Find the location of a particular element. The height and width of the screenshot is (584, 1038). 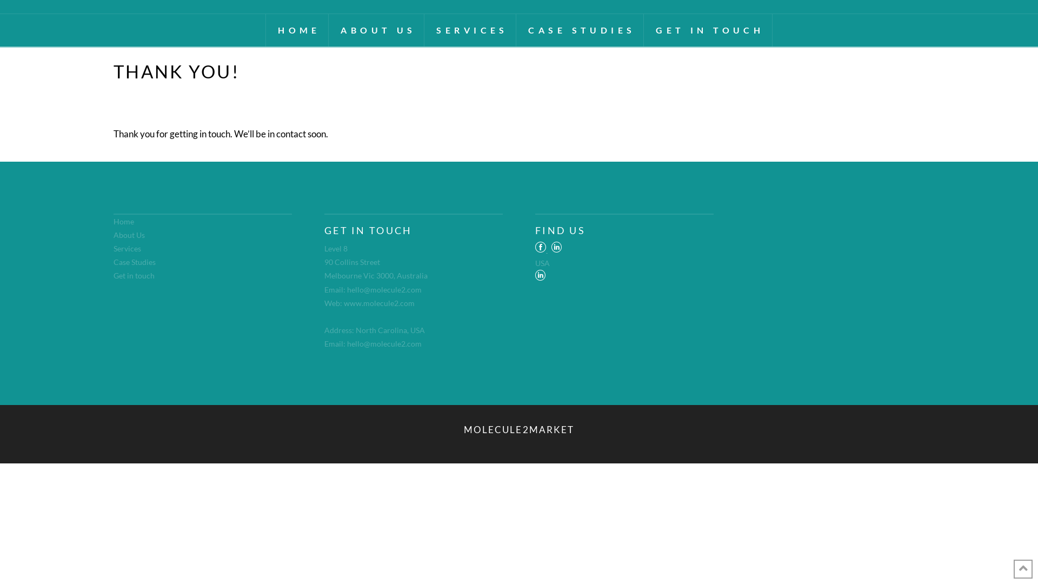

Home is located at coordinates (124, 222).